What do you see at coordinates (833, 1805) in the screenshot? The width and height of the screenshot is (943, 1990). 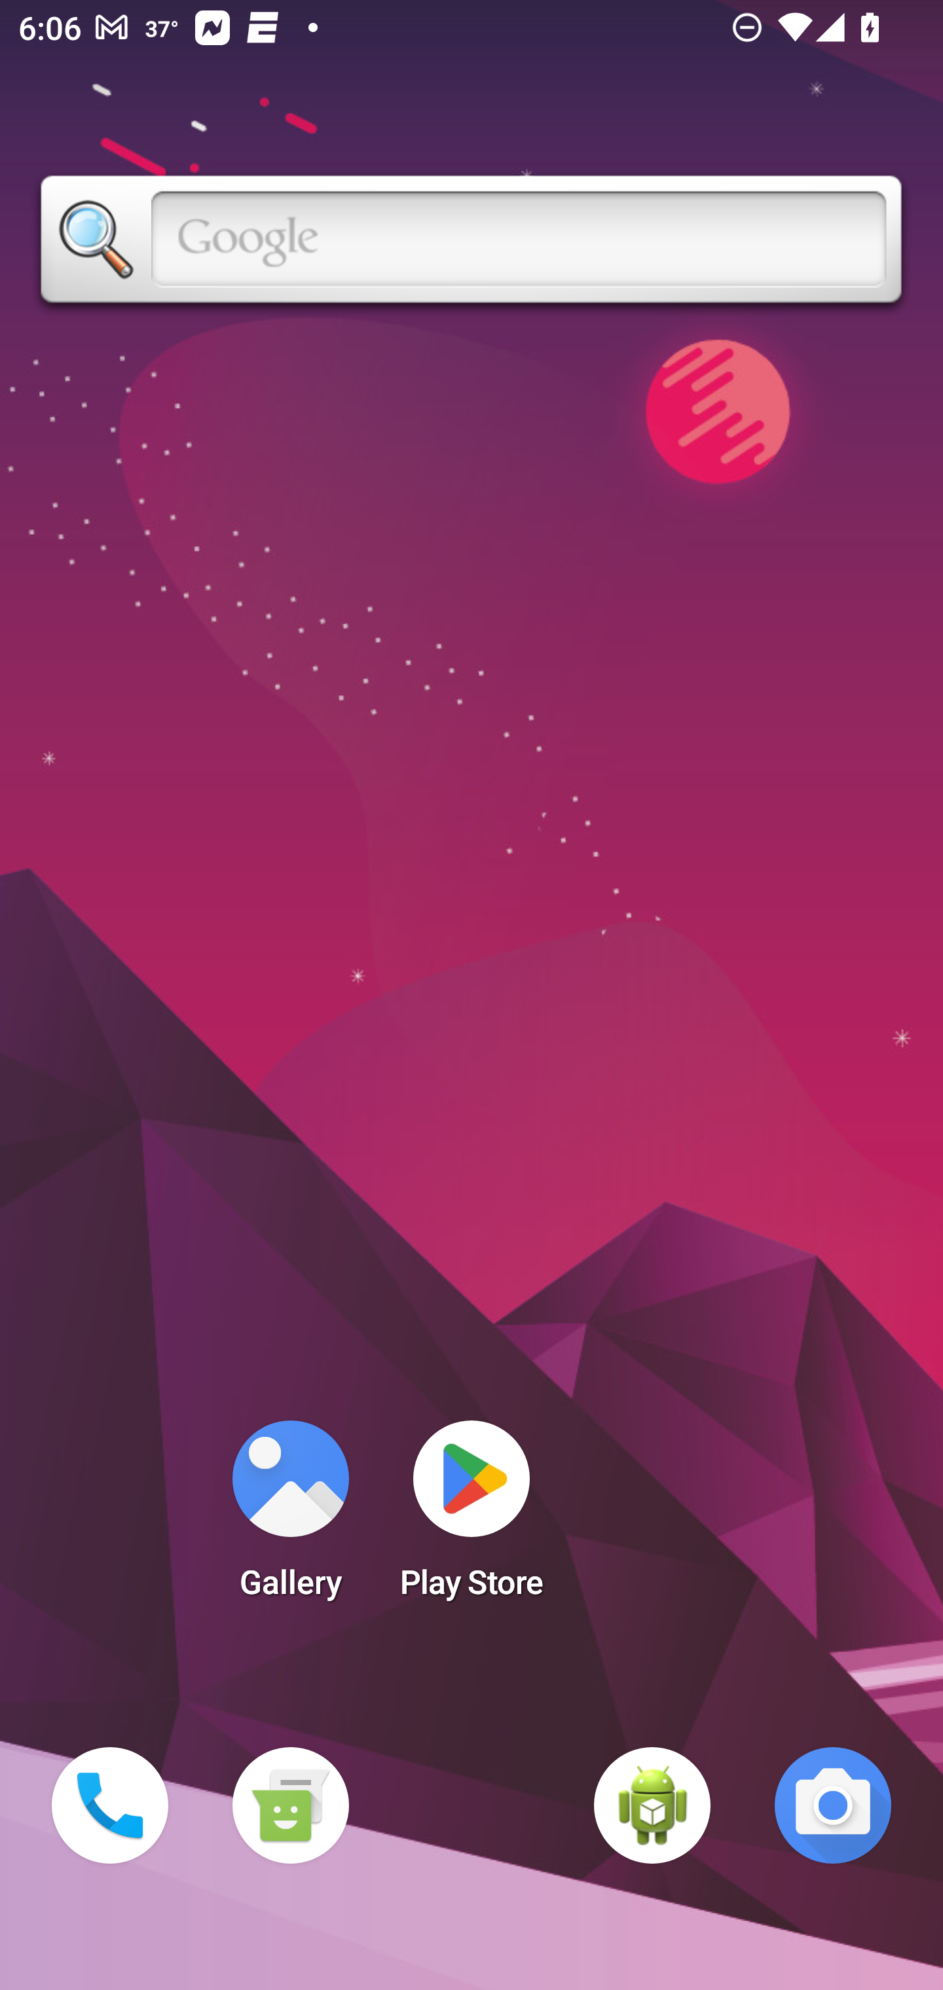 I see `Camera` at bounding box center [833, 1805].